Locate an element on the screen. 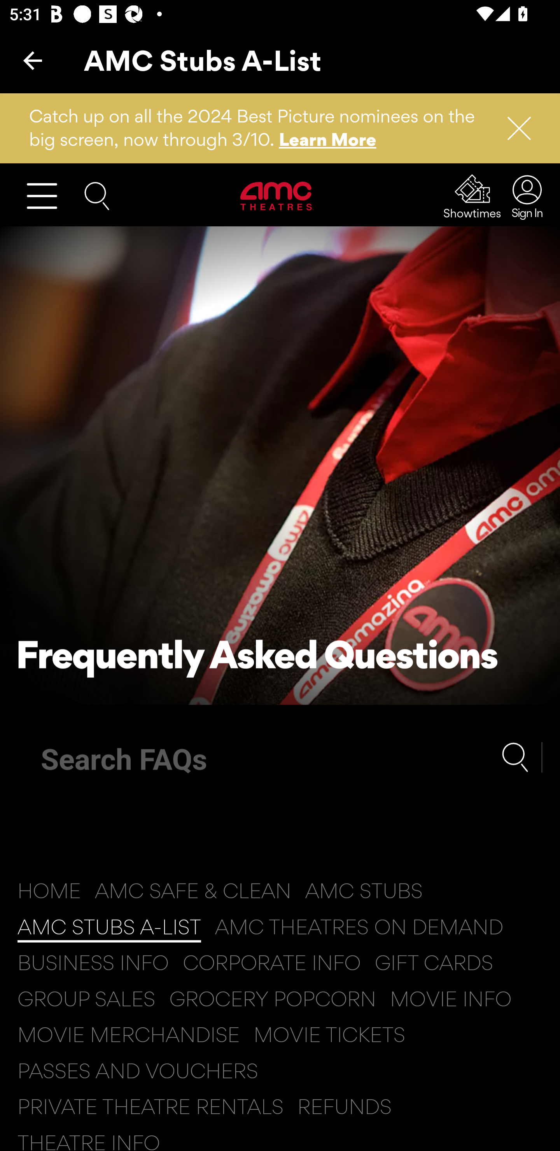 The width and height of the screenshot is (560, 1151). Visit Home Page AMC Theatres Logo is located at coordinates (277, 195).